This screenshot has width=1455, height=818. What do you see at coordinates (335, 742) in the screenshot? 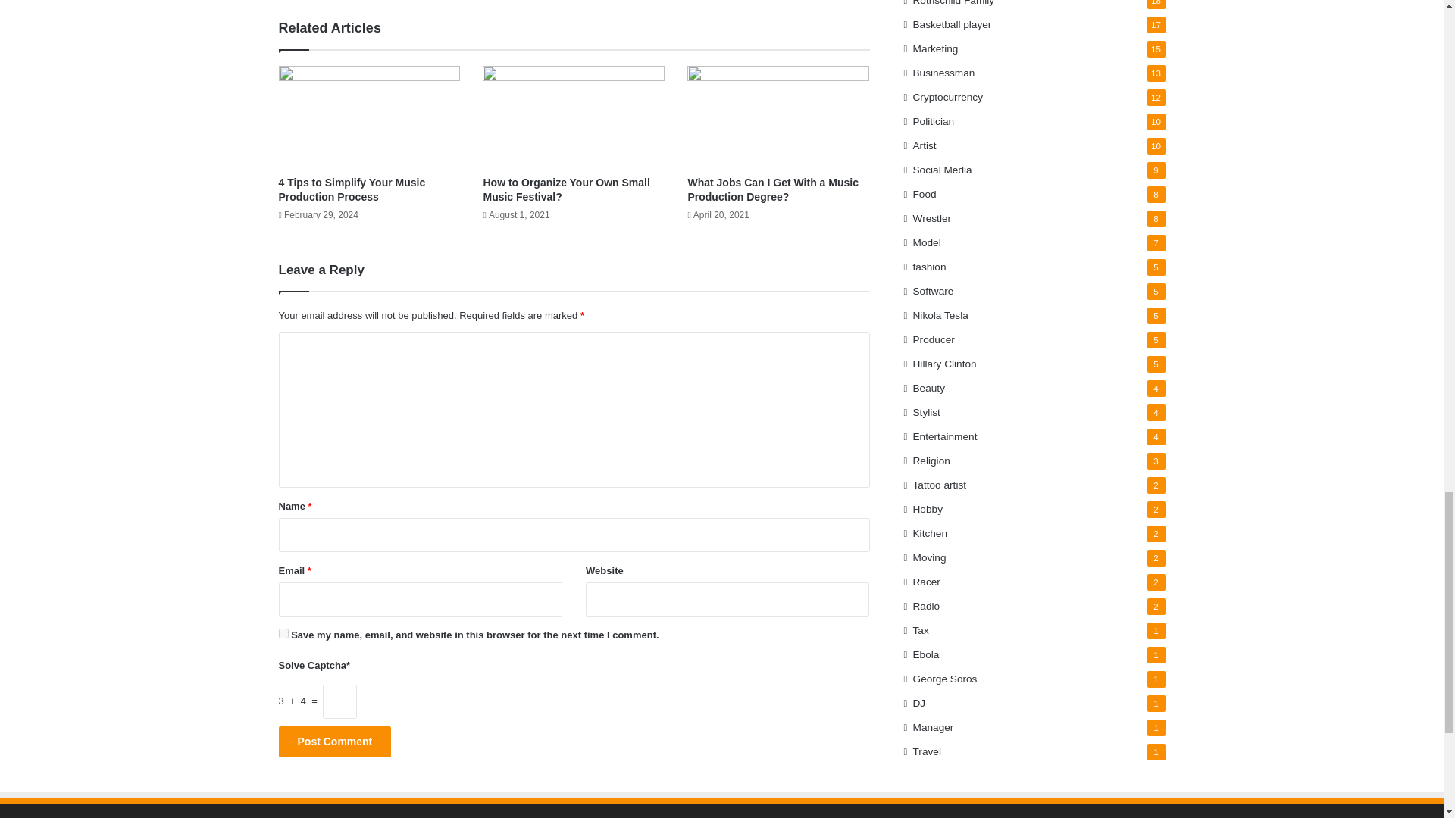
I see `Post Comment` at bounding box center [335, 742].